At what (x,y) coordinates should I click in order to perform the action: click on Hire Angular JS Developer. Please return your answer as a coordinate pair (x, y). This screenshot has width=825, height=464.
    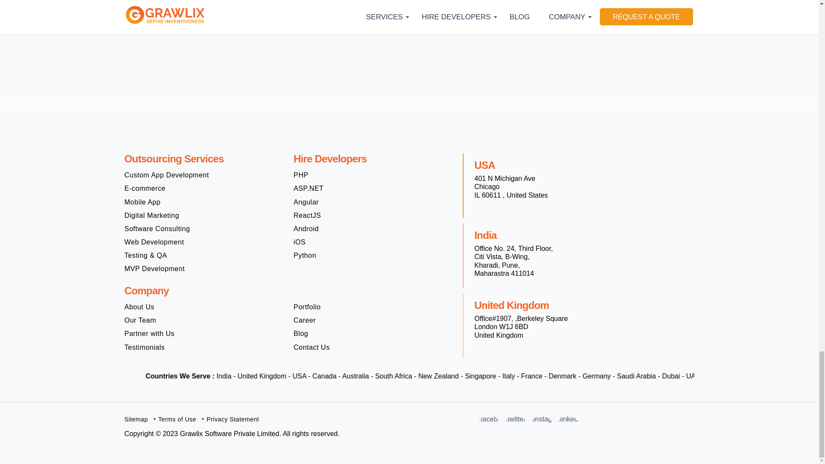
    Looking at the image, I should click on (306, 202).